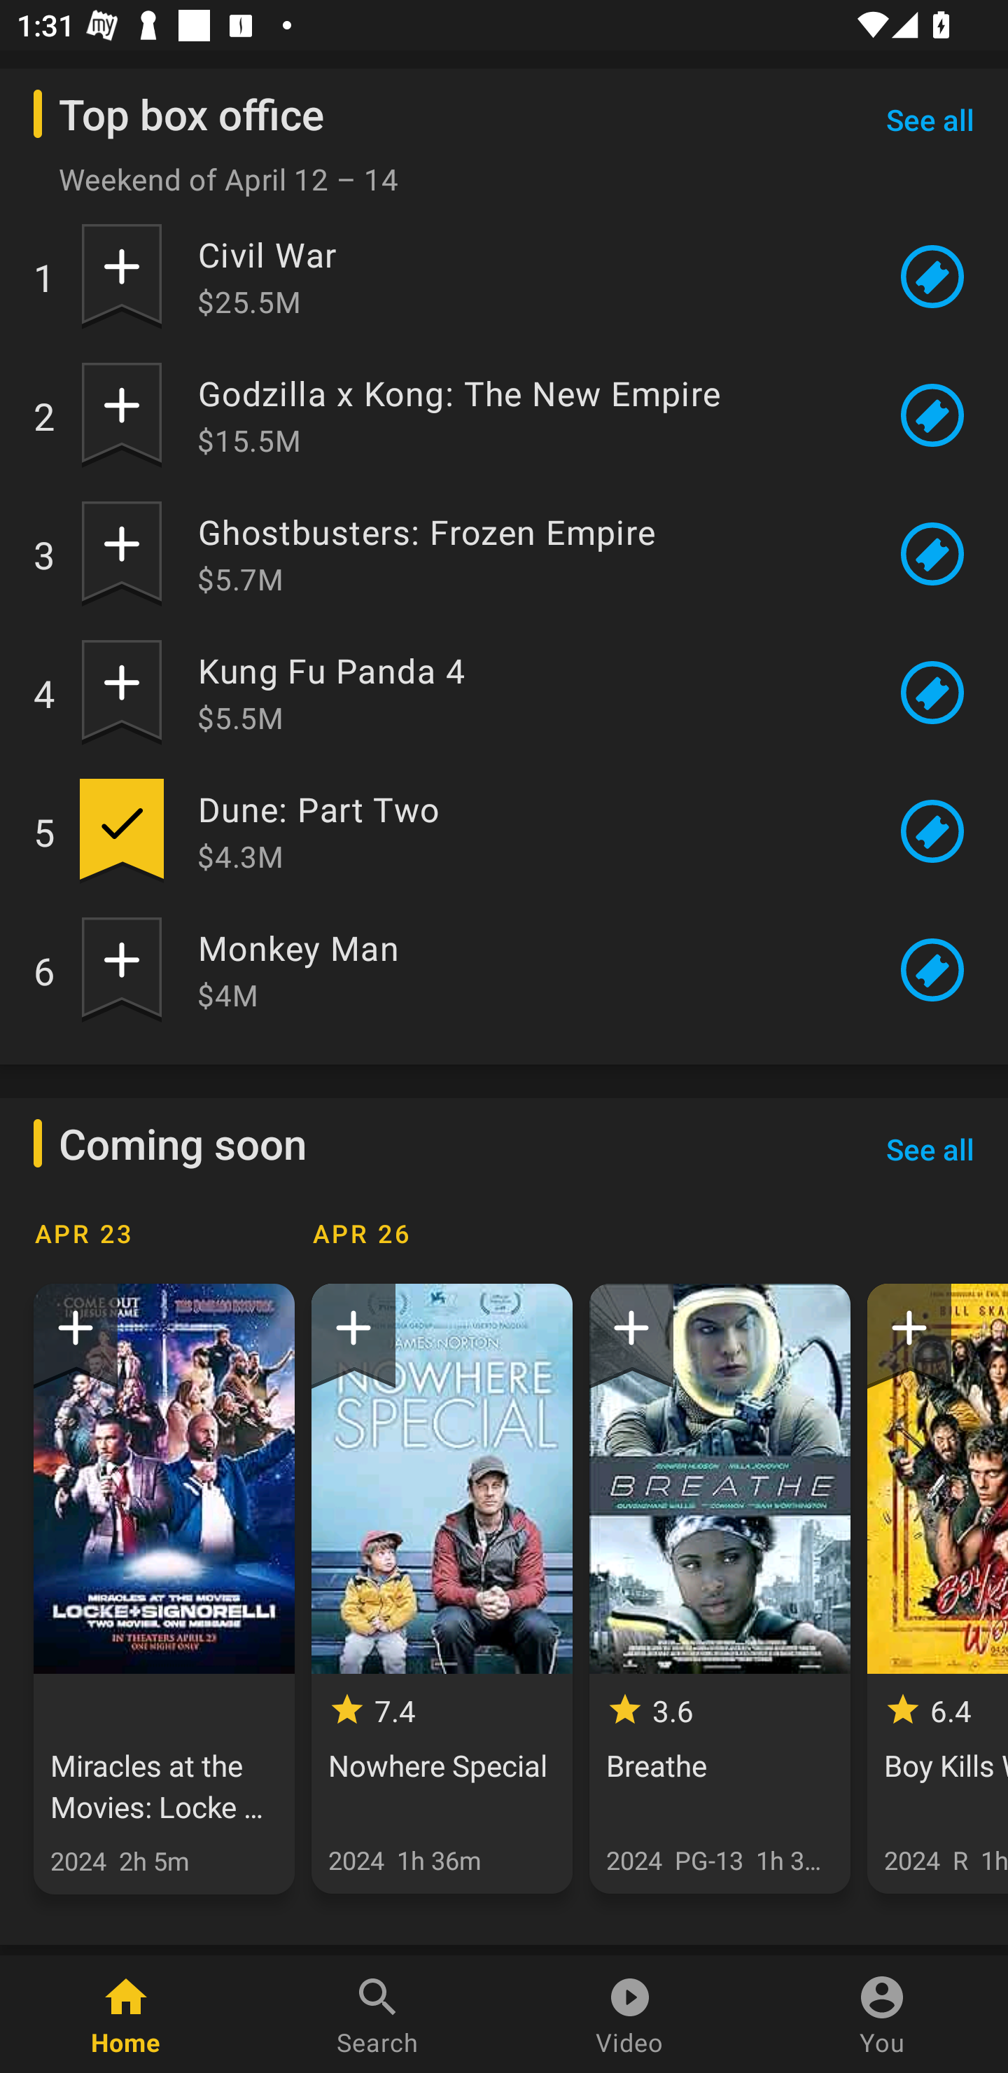  I want to click on Search, so click(378, 2014).